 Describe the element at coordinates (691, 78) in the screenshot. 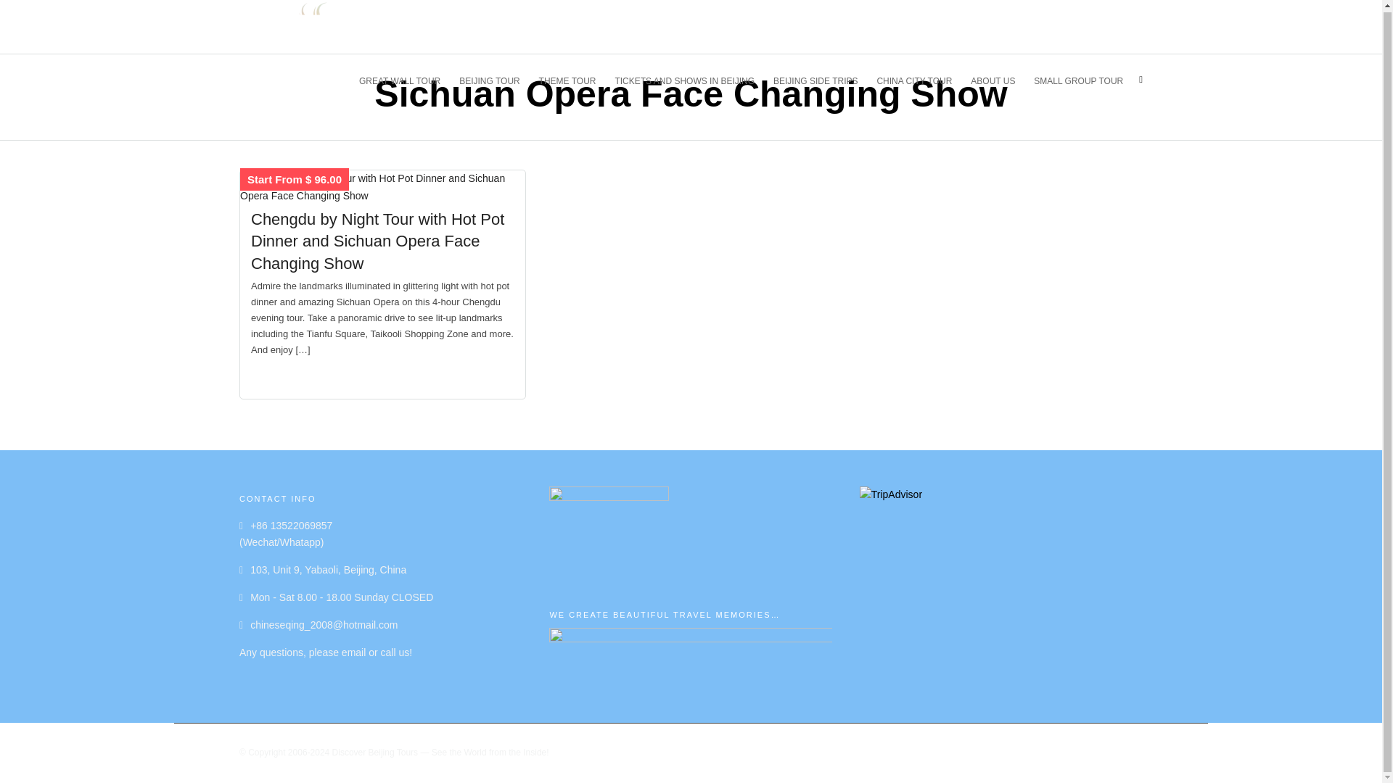

I see `TICKETS AND SHOWS IN BEIJING` at that location.